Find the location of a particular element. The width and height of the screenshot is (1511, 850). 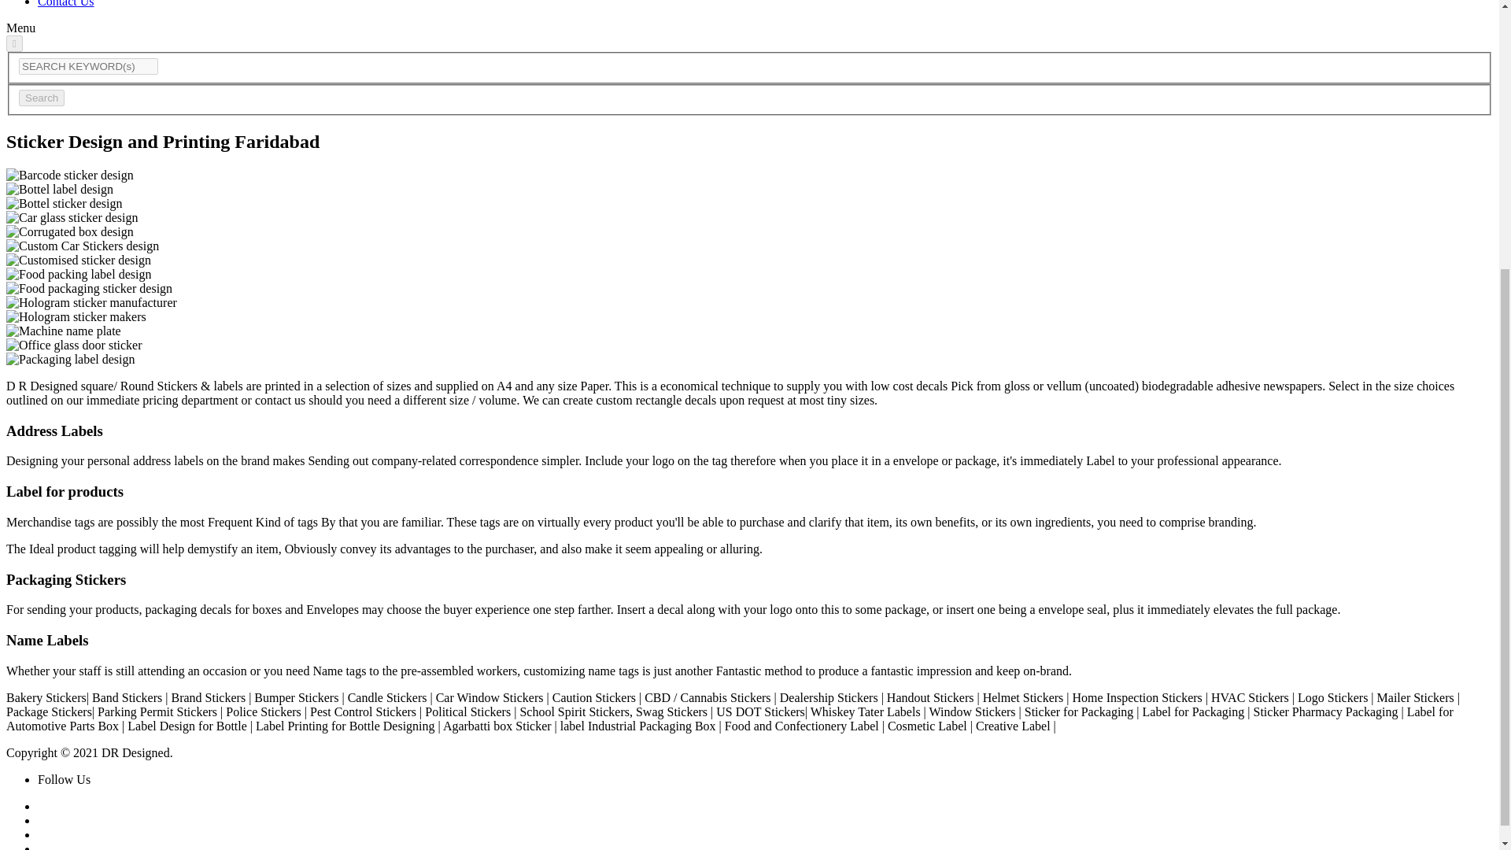

Food packing label design is located at coordinates (79, 274).